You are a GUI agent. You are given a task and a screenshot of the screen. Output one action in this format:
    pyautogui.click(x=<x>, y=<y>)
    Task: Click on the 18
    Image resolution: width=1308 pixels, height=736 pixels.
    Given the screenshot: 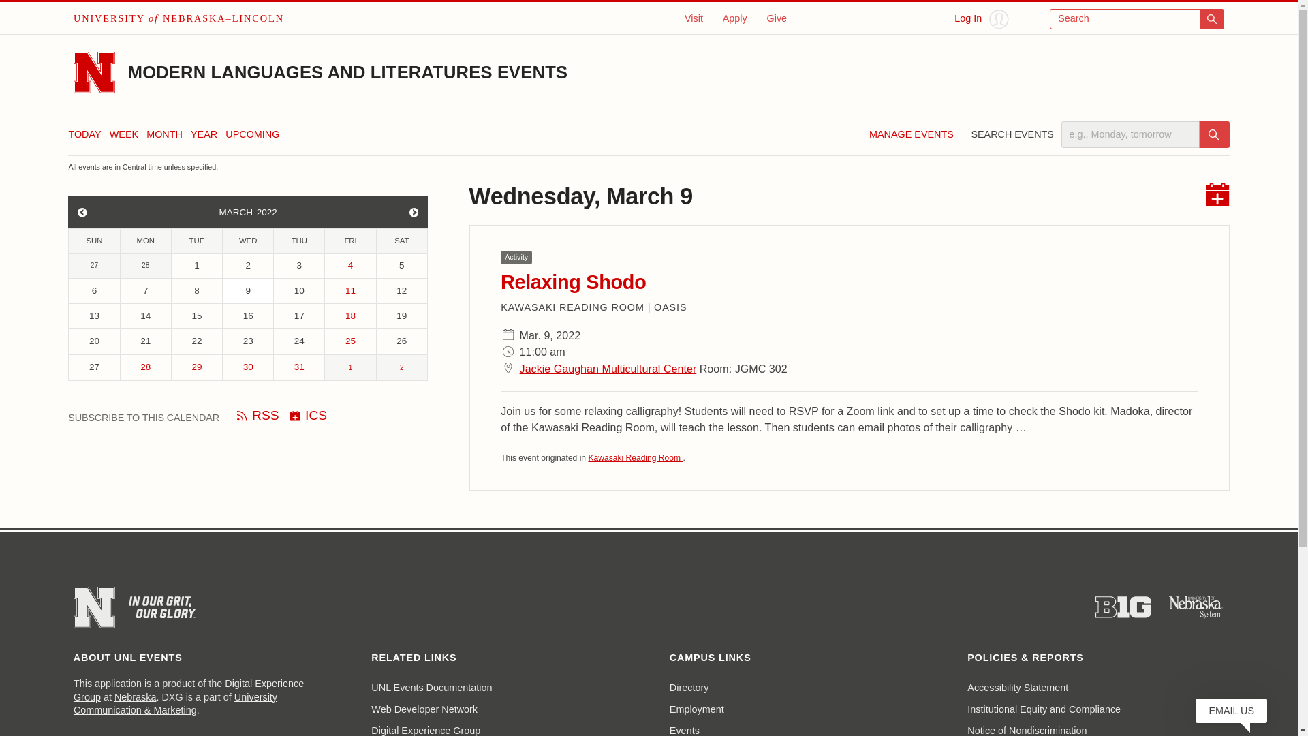 What is the action you would take?
    pyautogui.click(x=350, y=316)
    